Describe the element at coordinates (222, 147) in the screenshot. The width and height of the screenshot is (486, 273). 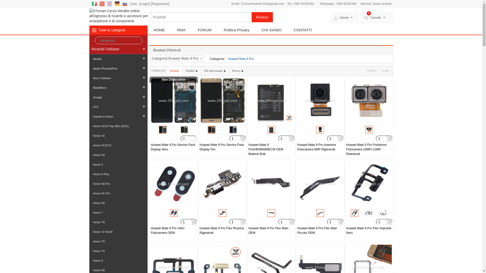
I see `Huawei Mate 9 Pro Service Pack Display Oro` at that location.